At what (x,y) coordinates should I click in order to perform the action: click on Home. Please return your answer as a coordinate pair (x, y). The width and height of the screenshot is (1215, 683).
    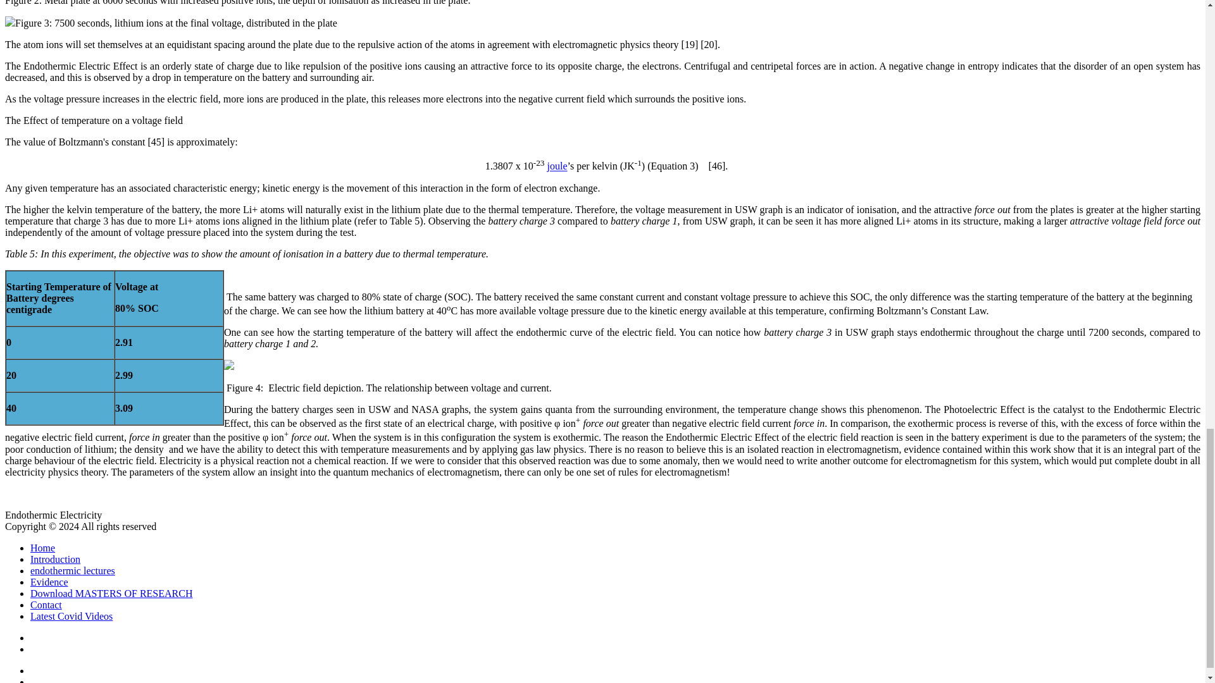
    Looking at the image, I should click on (42, 548).